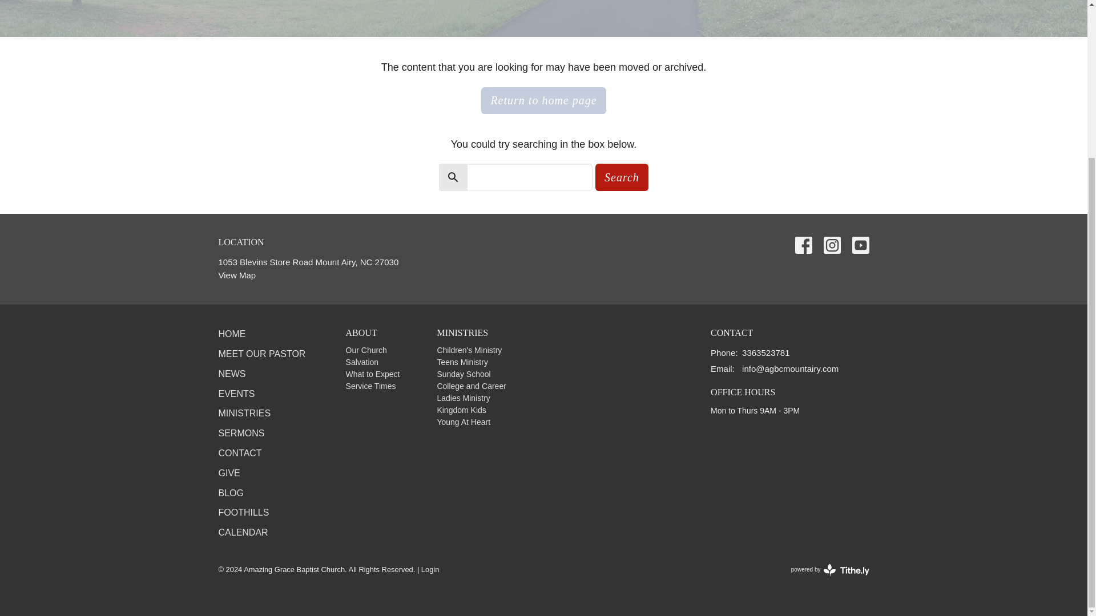  I want to click on SERMONS, so click(241, 432).